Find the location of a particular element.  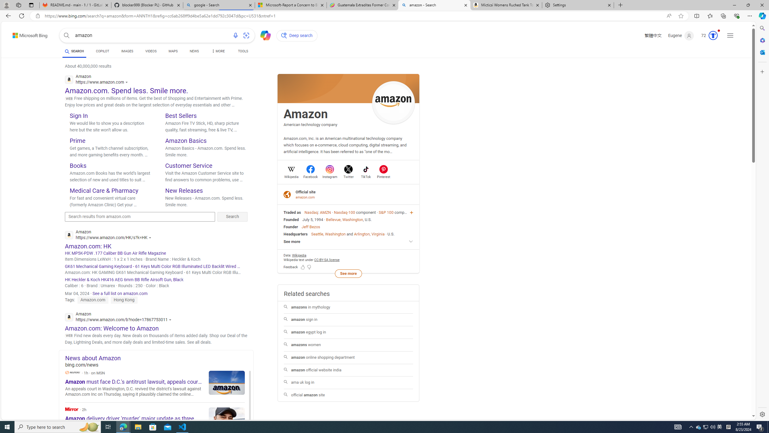

Twitter is located at coordinates (348, 176).